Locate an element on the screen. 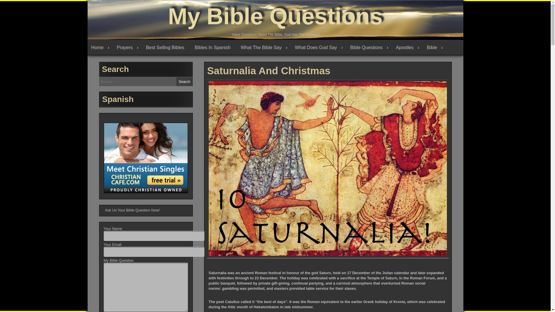 This screenshot has height=312, width=555. Bibles In Spanish is located at coordinates (214, 48).